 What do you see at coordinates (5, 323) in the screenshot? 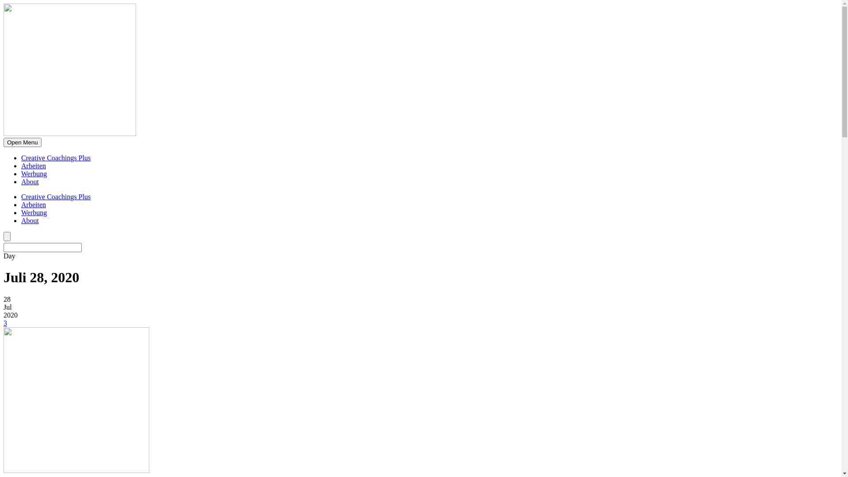
I see `3` at bounding box center [5, 323].